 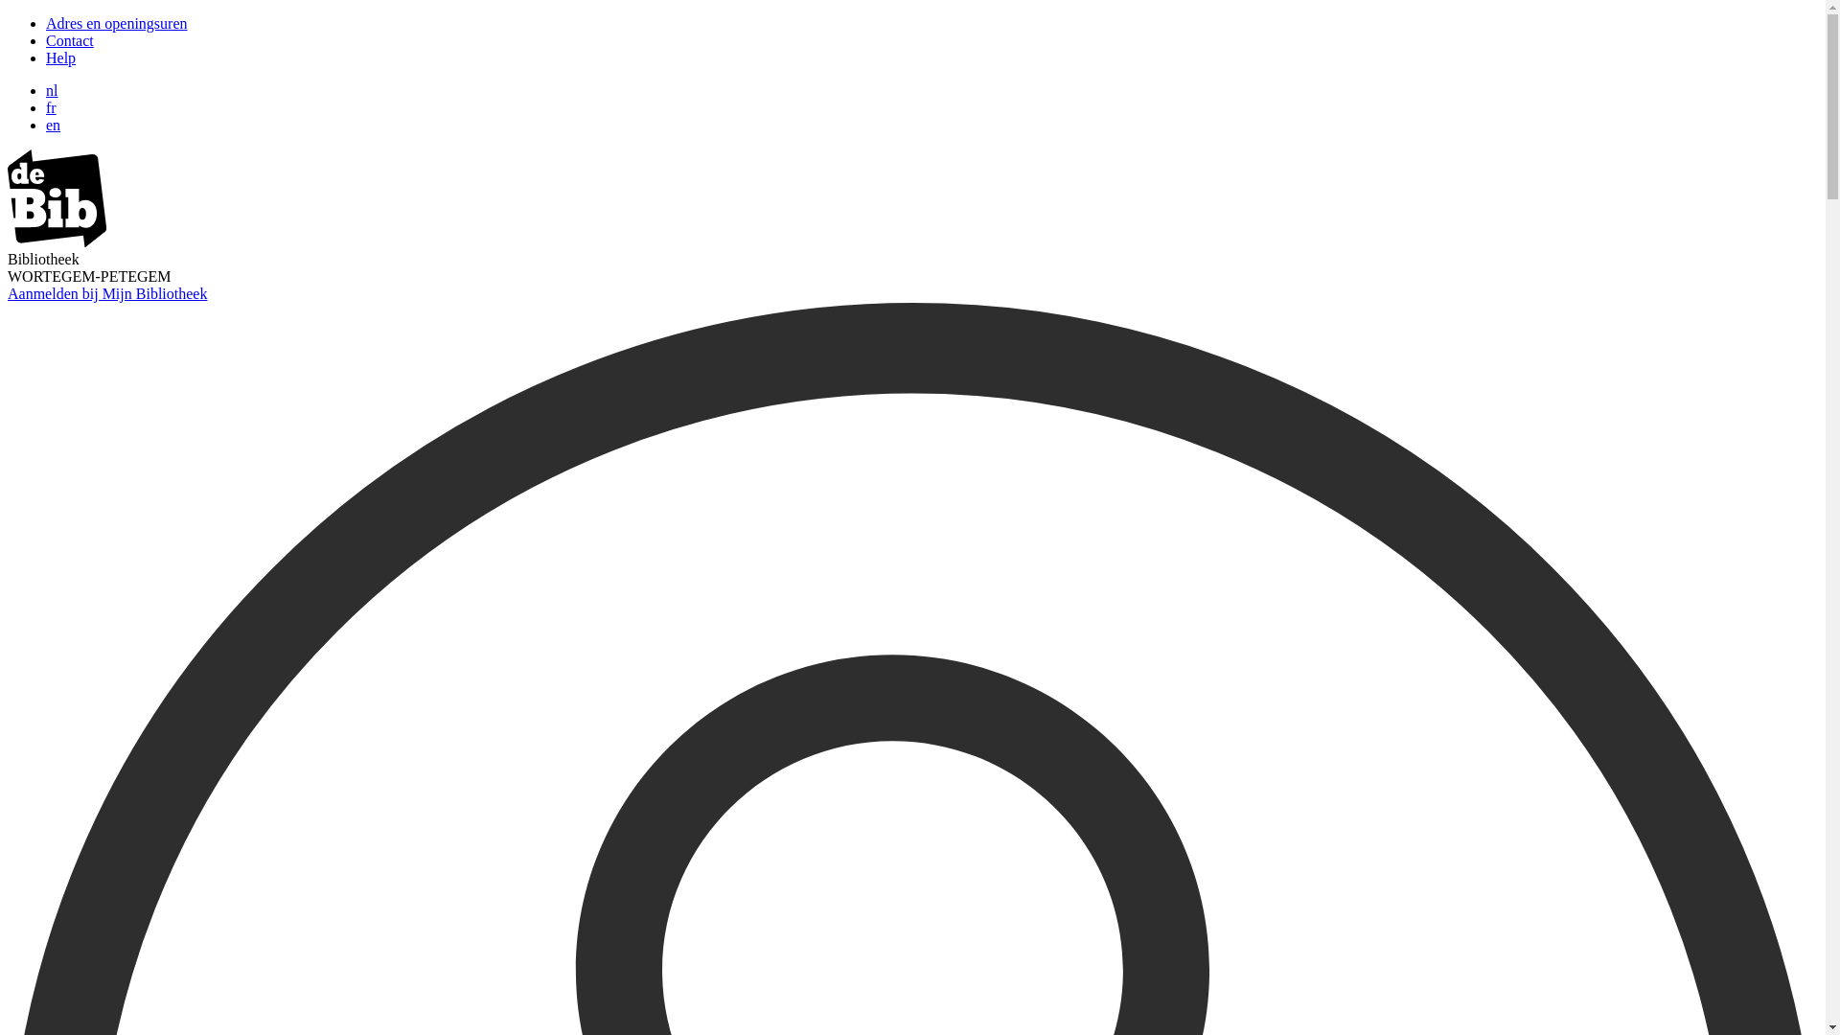 What do you see at coordinates (8, 15) in the screenshot?
I see `Overslaan en naar zoeken gaan` at bounding box center [8, 15].